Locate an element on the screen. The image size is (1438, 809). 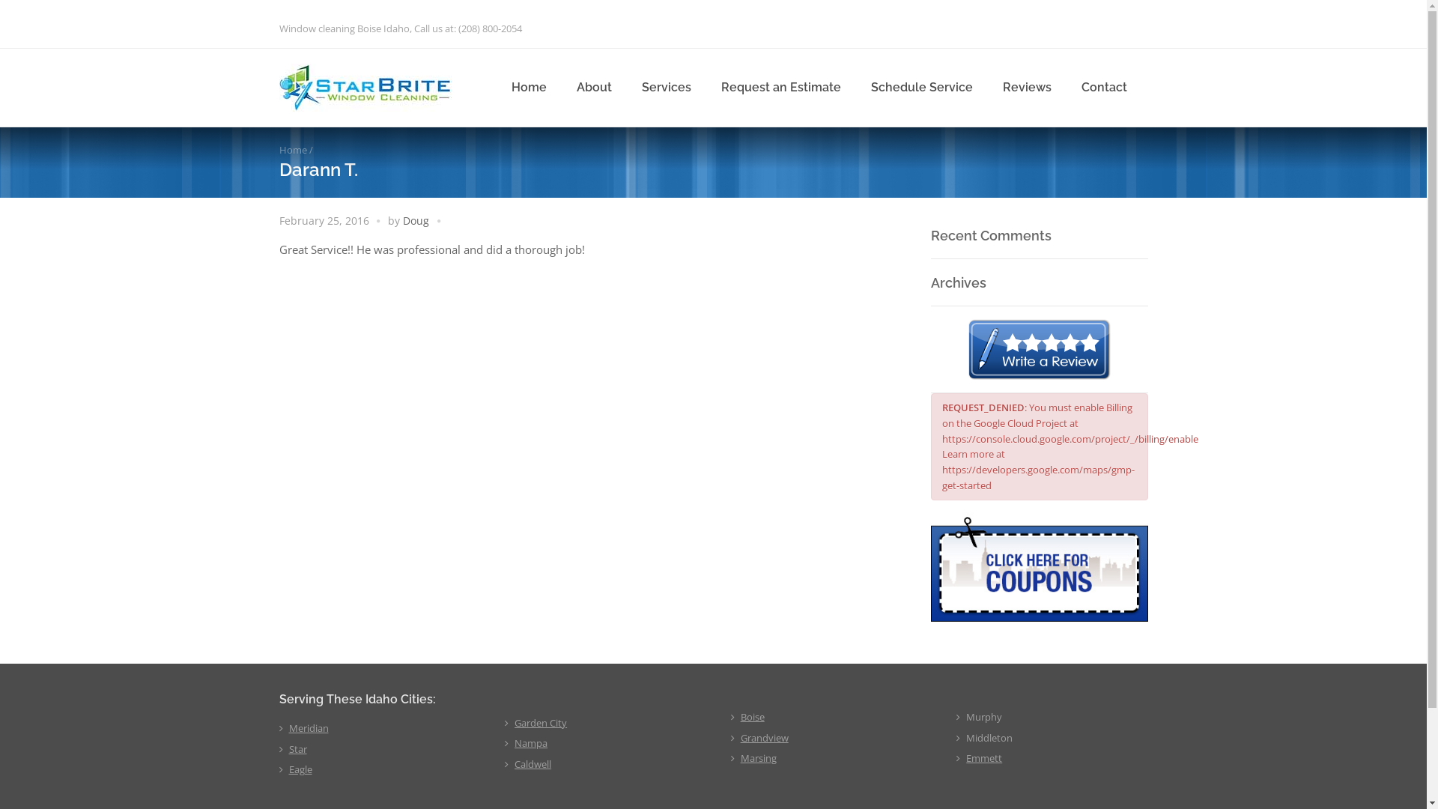
Caldwell is located at coordinates (533, 764).